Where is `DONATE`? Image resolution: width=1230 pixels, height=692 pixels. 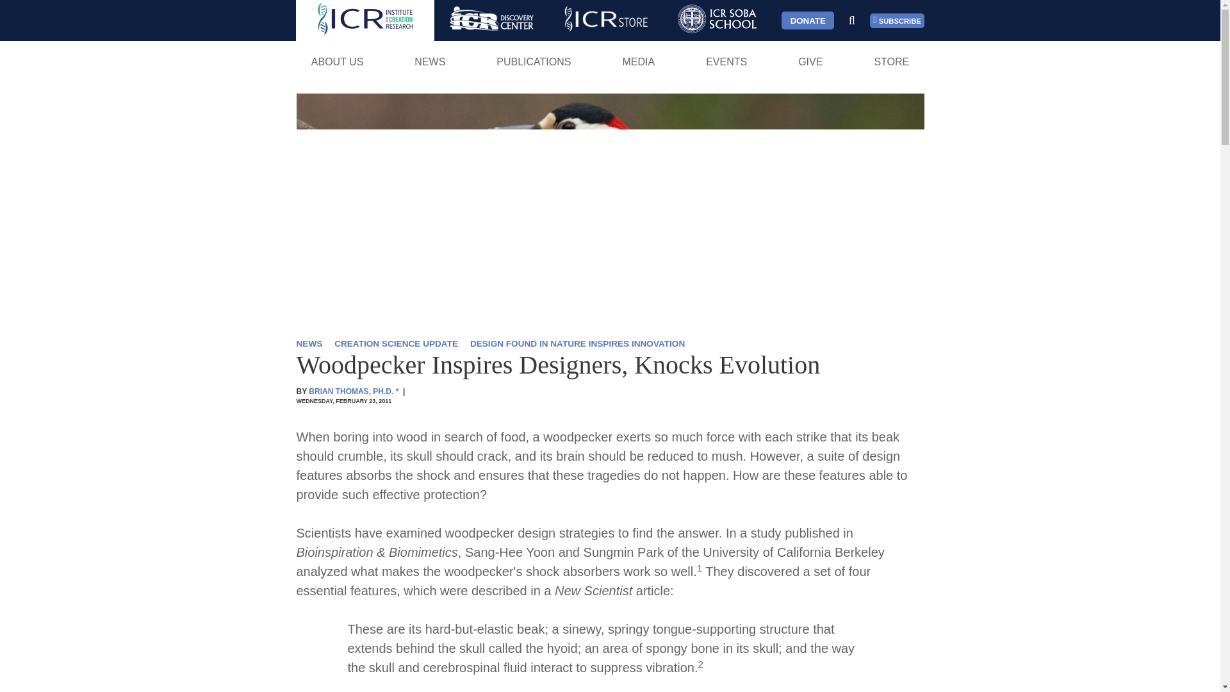 DONATE is located at coordinates (807, 21).